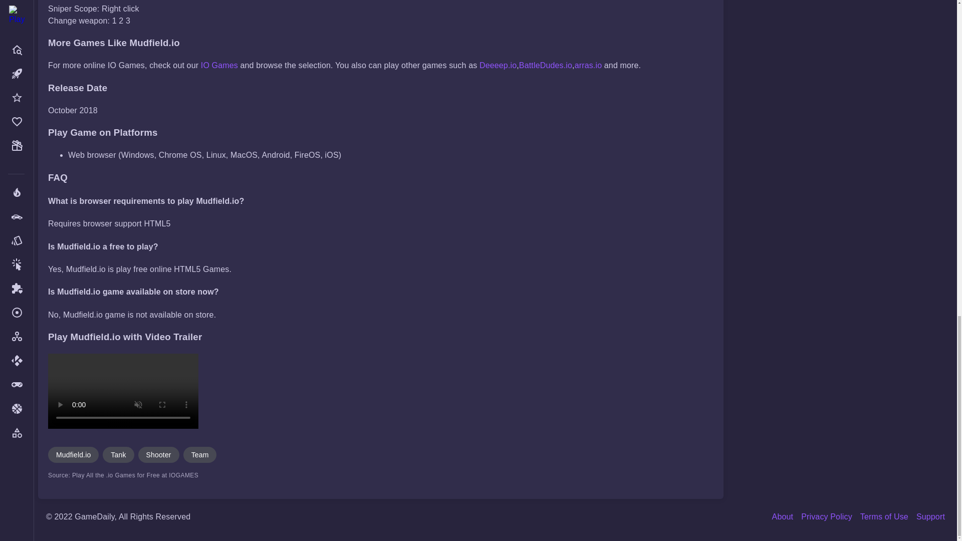 Image resolution: width=962 pixels, height=541 pixels. I want to click on IO Games, so click(219, 65).